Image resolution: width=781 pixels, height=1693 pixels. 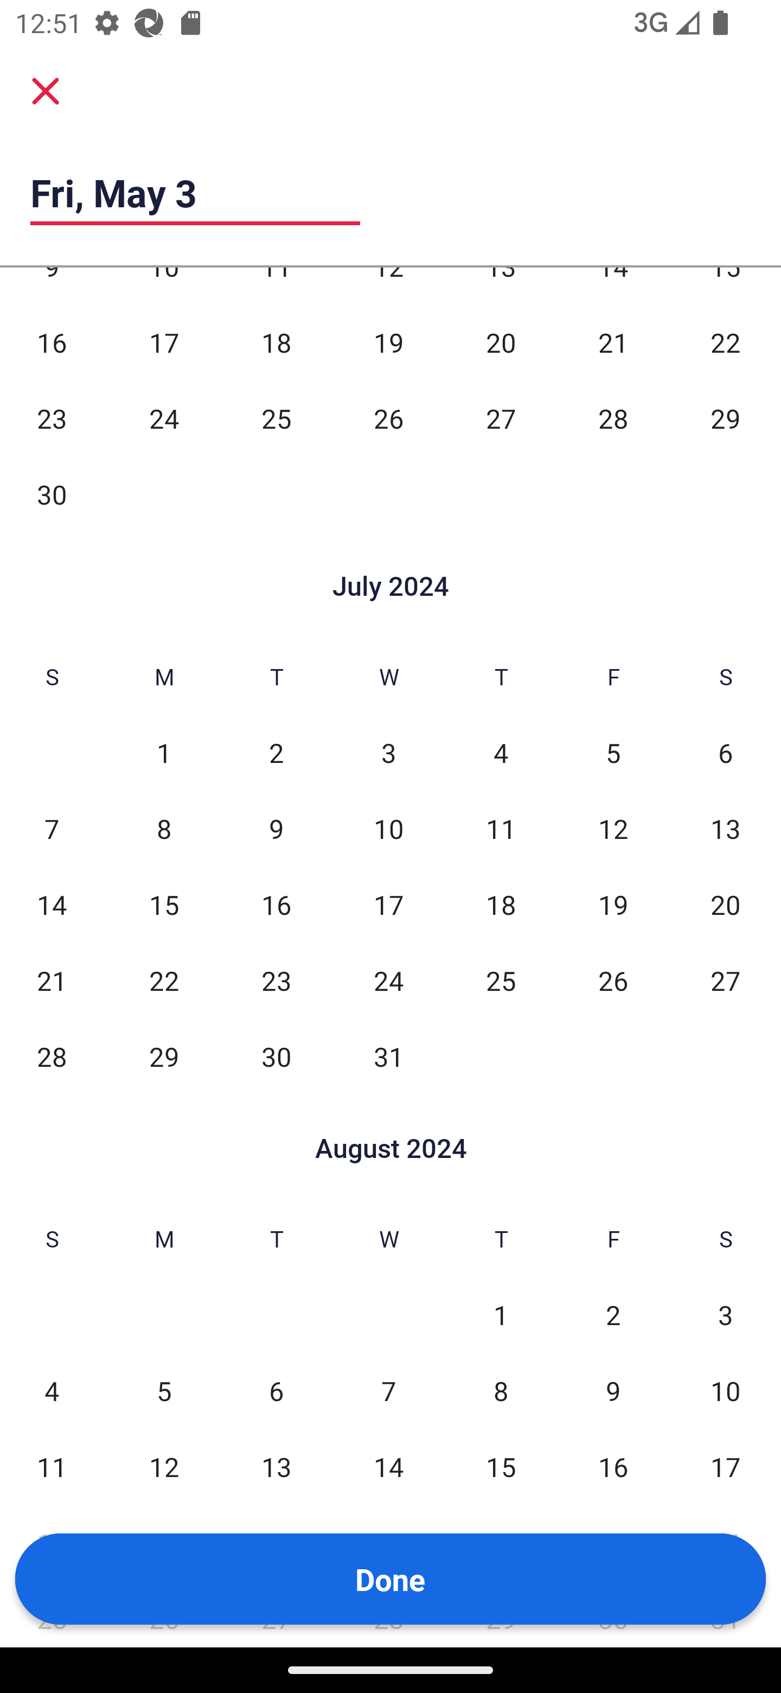 What do you see at coordinates (613, 905) in the screenshot?
I see `19 Fri, Jul 19, Not Selected` at bounding box center [613, 905].